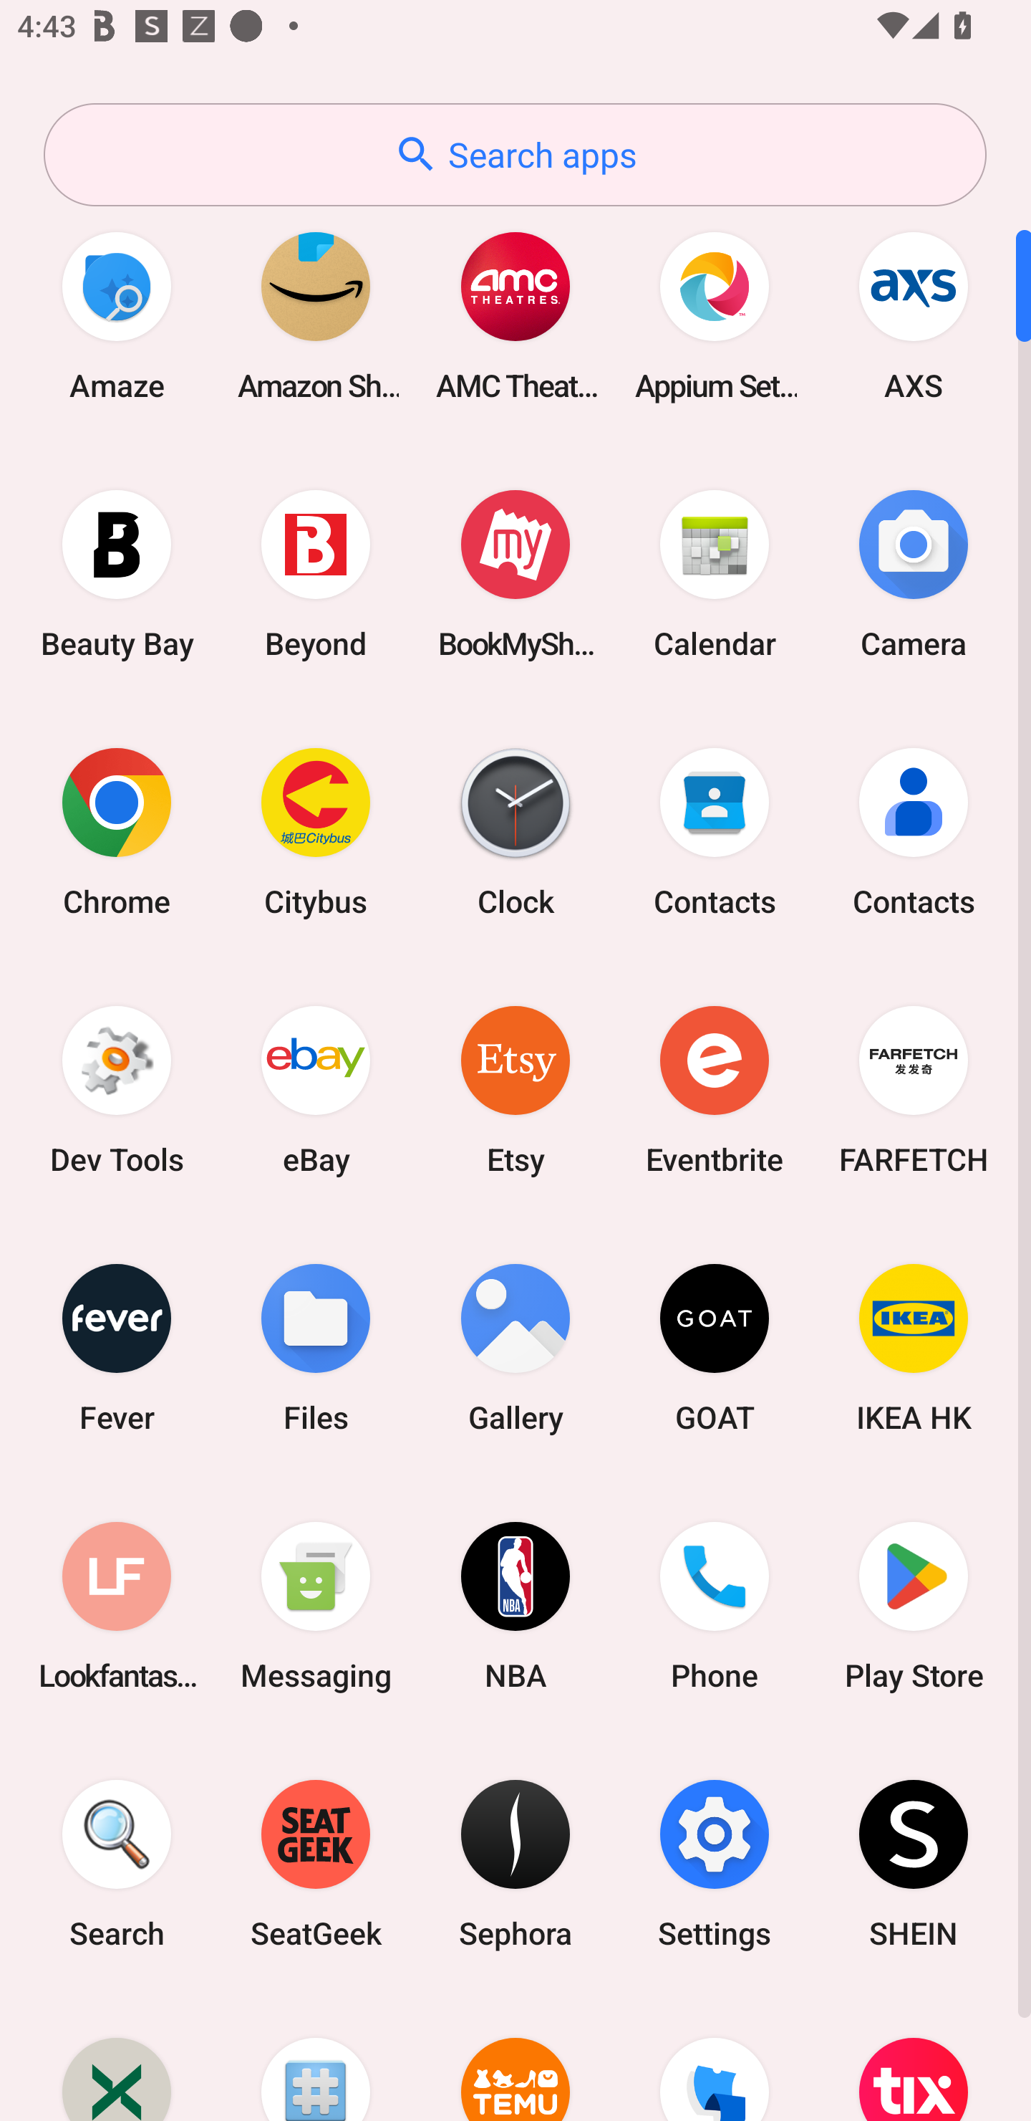  Describe the element at coordinates (117, 2057) in the screenshot. I see `StockX` at that location.